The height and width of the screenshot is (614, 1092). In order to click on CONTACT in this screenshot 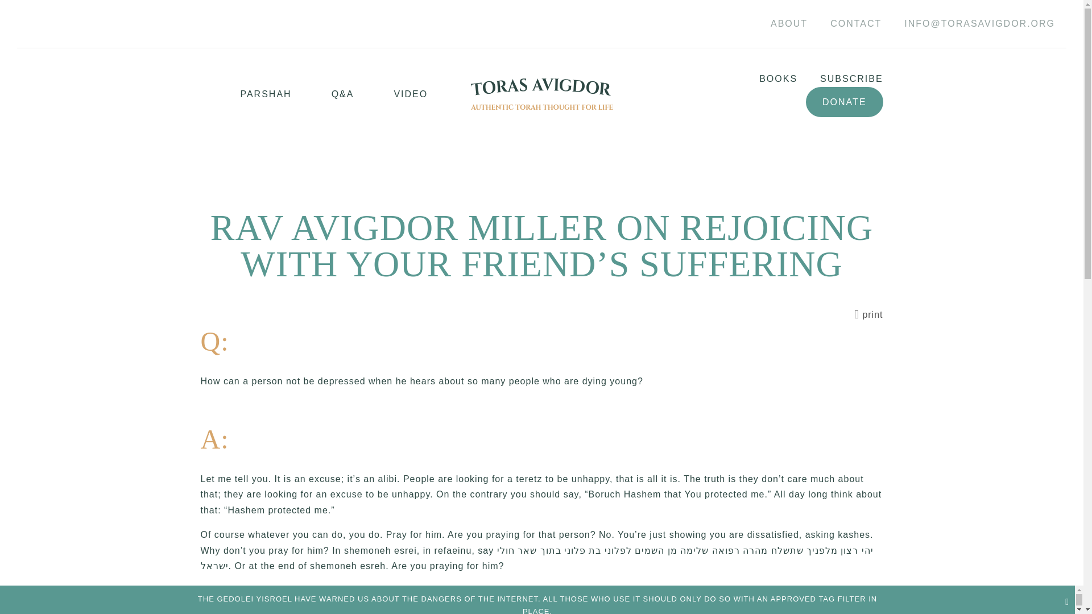, I will do `click(856, 24)`.